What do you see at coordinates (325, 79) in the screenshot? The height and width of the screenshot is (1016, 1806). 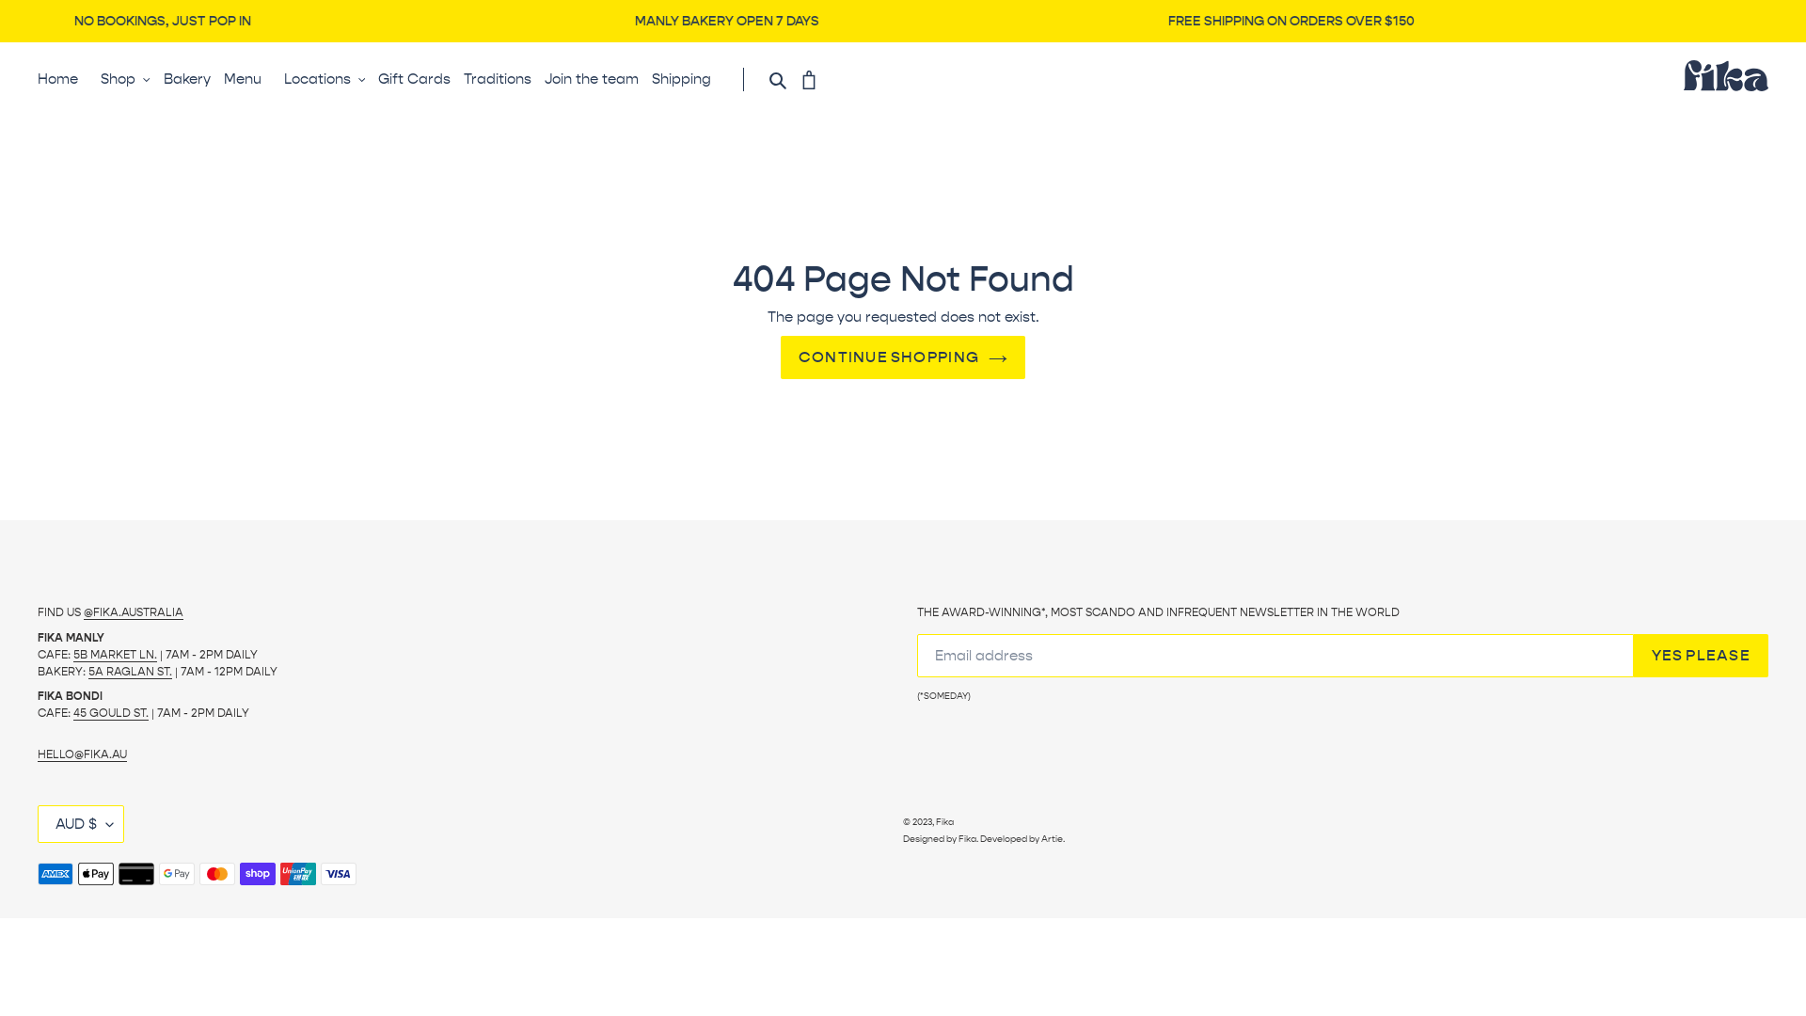 I see `Locations` at bounding box center [325, 79].